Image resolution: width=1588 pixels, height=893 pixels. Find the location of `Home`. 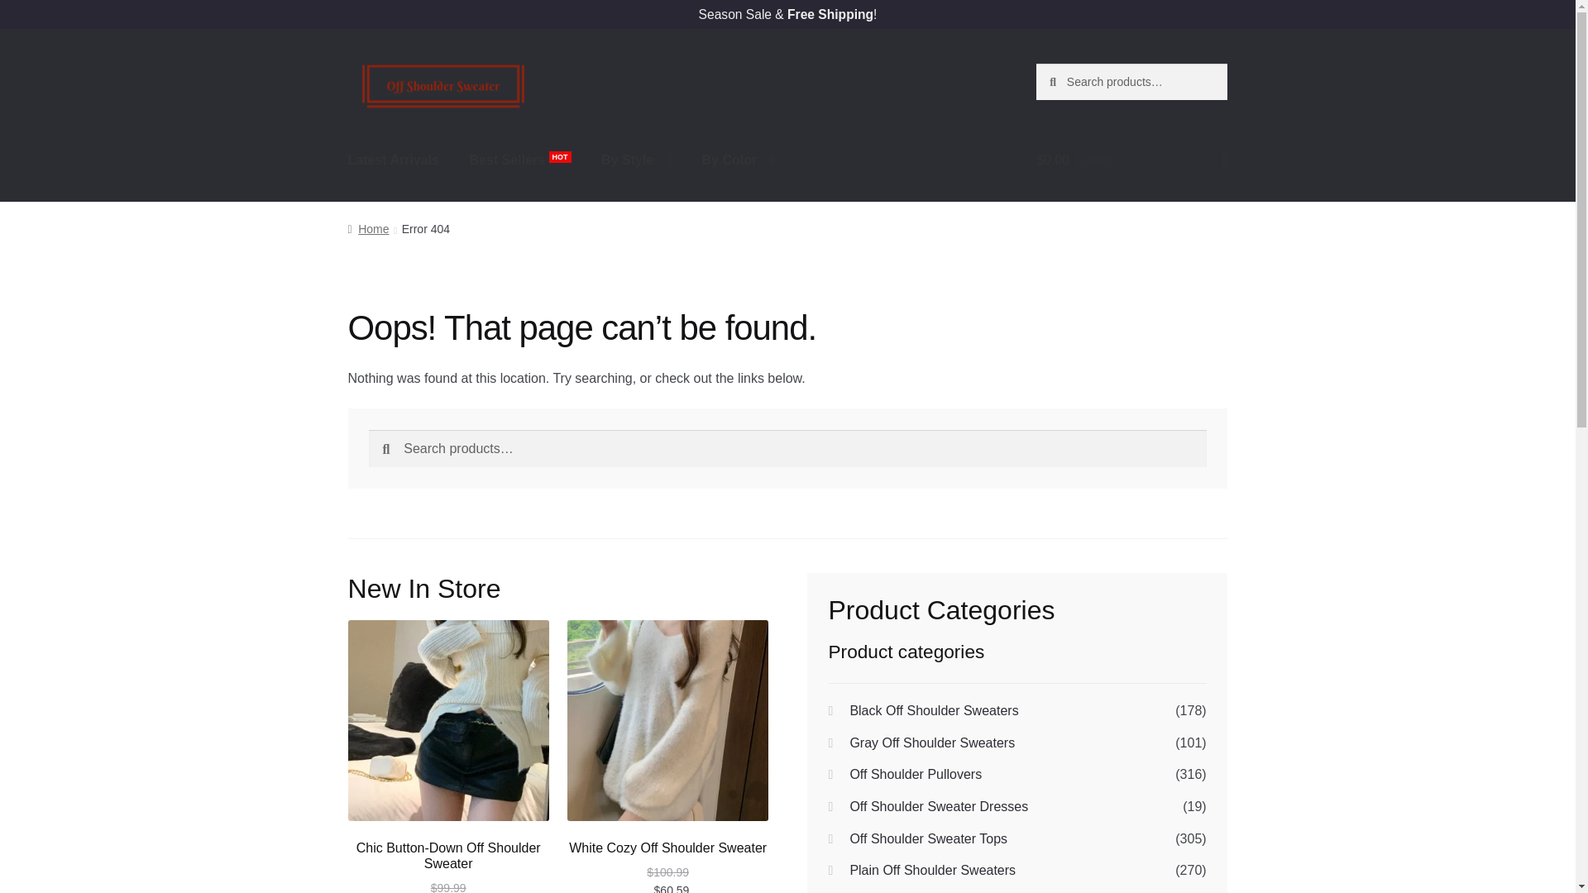

Home is located at coordinates (368, 228).